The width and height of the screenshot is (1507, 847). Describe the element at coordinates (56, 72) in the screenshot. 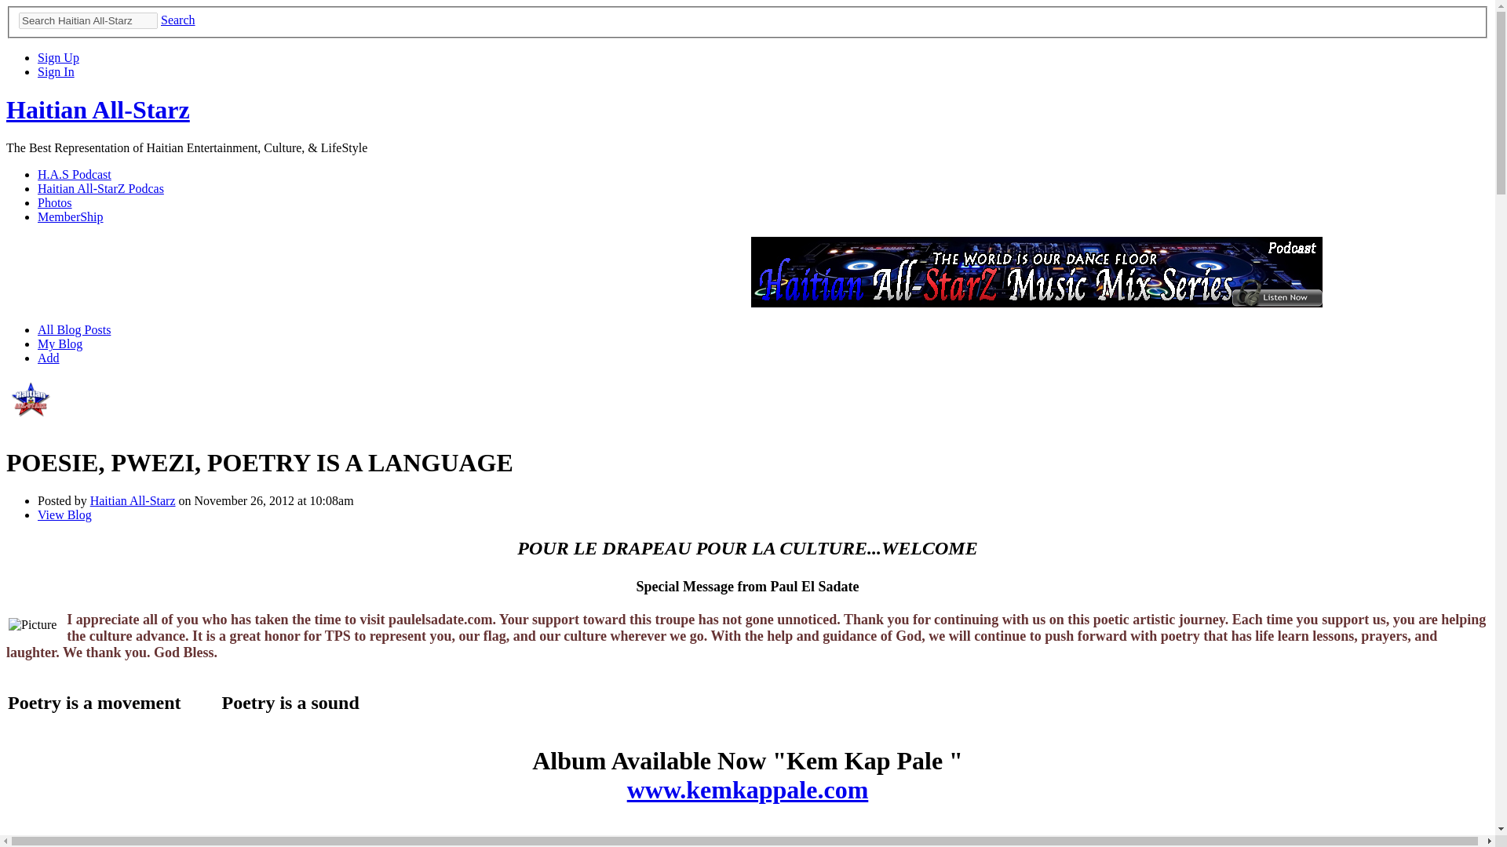

I see `Sign In` at that location.